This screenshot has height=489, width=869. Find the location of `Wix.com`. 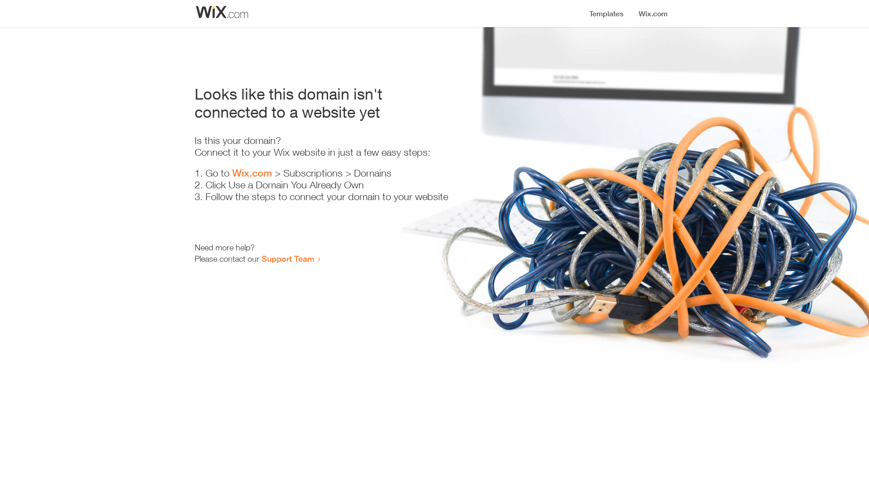

Wix.com is located at coordinates (252, 173).